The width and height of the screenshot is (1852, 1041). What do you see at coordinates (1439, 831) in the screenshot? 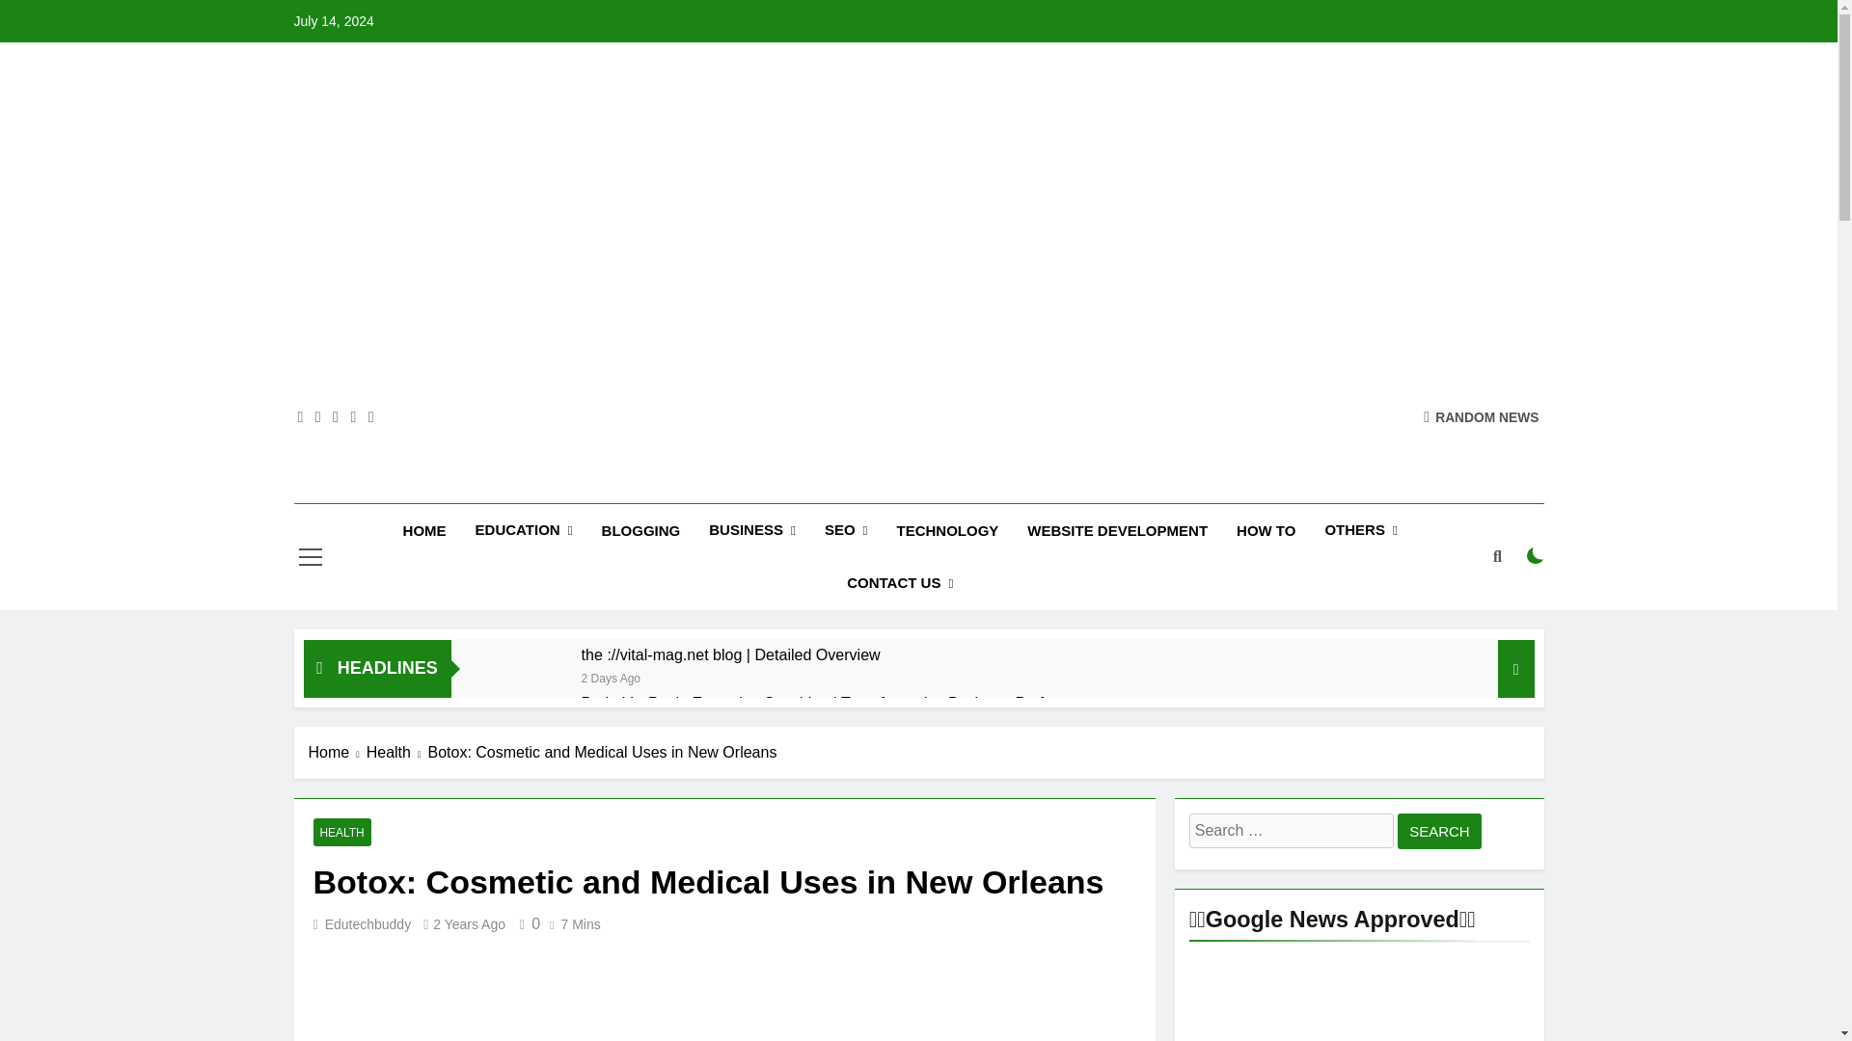
I see `Search` at bounding box center [1439, 831].